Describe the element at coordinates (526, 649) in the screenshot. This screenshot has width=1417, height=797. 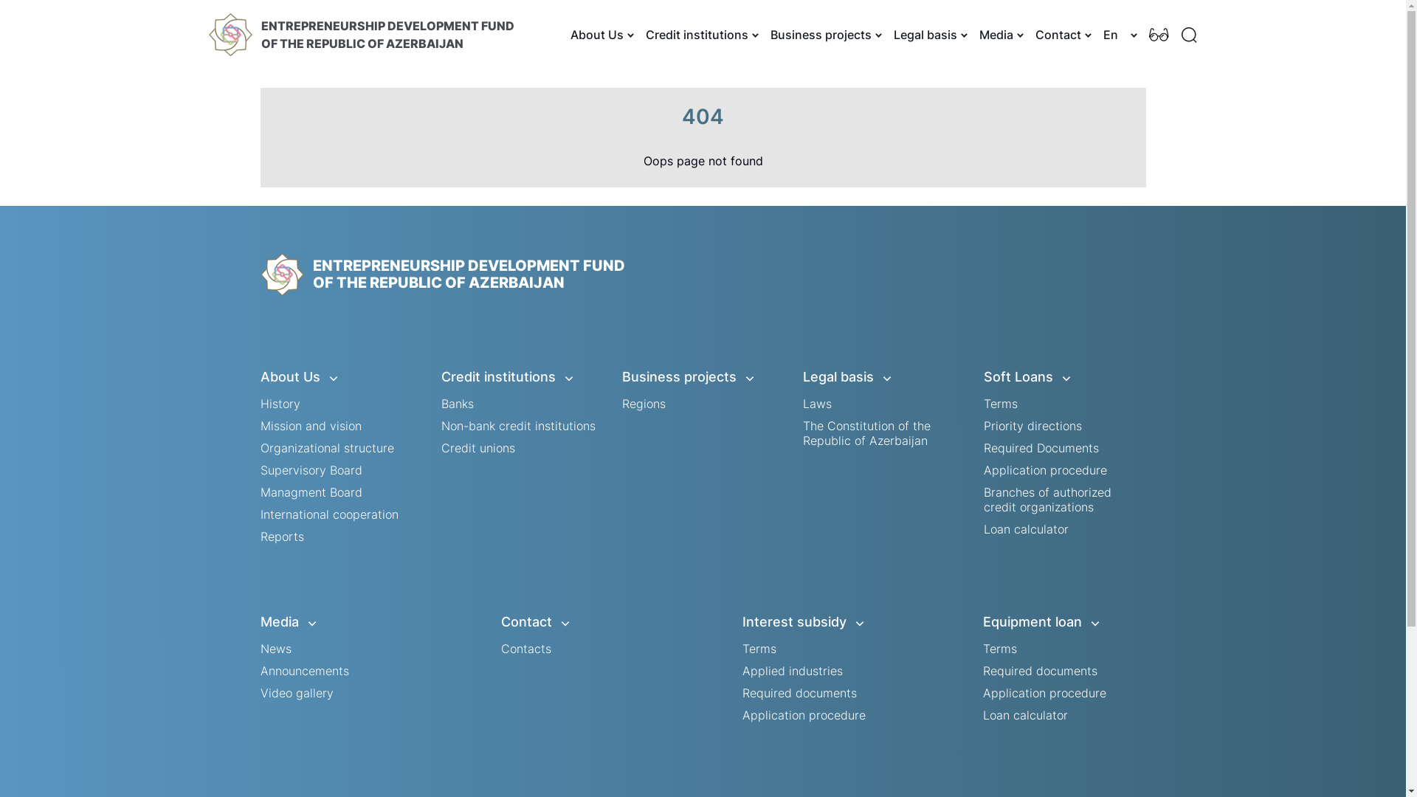
I see `Contacts` at that location.